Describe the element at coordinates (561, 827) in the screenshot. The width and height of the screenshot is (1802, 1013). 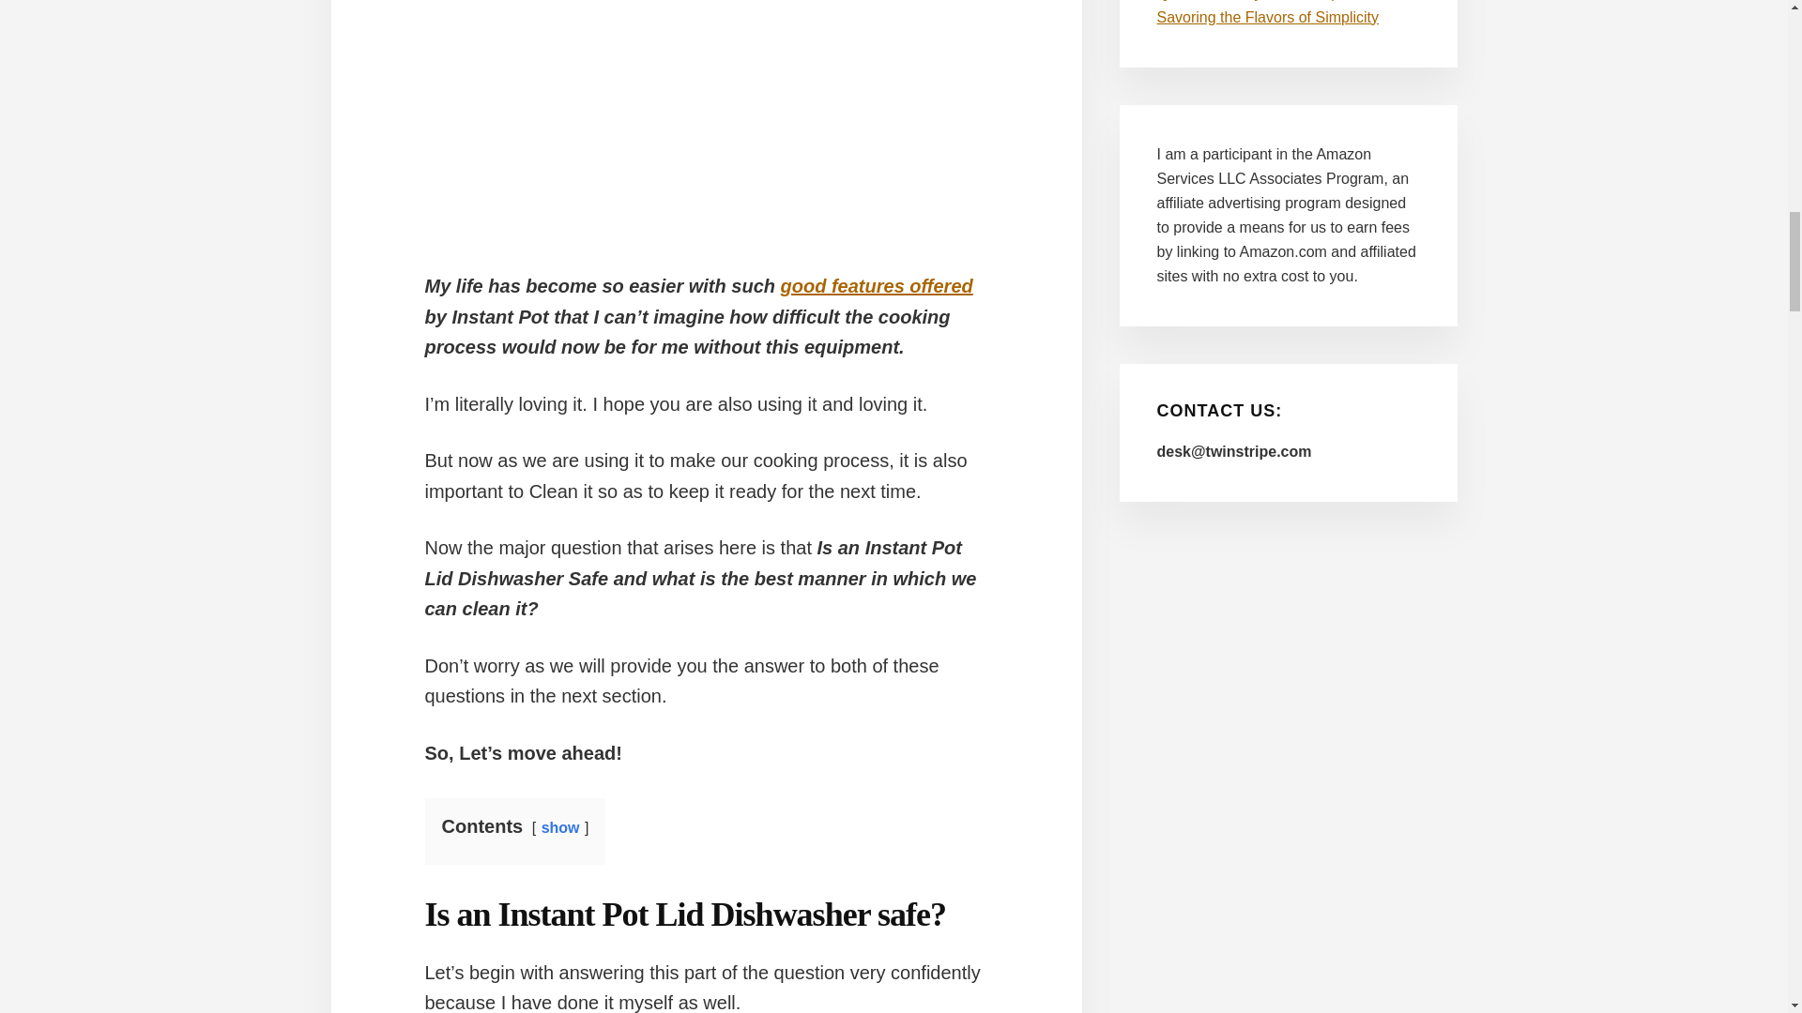
I see `show` at that location.